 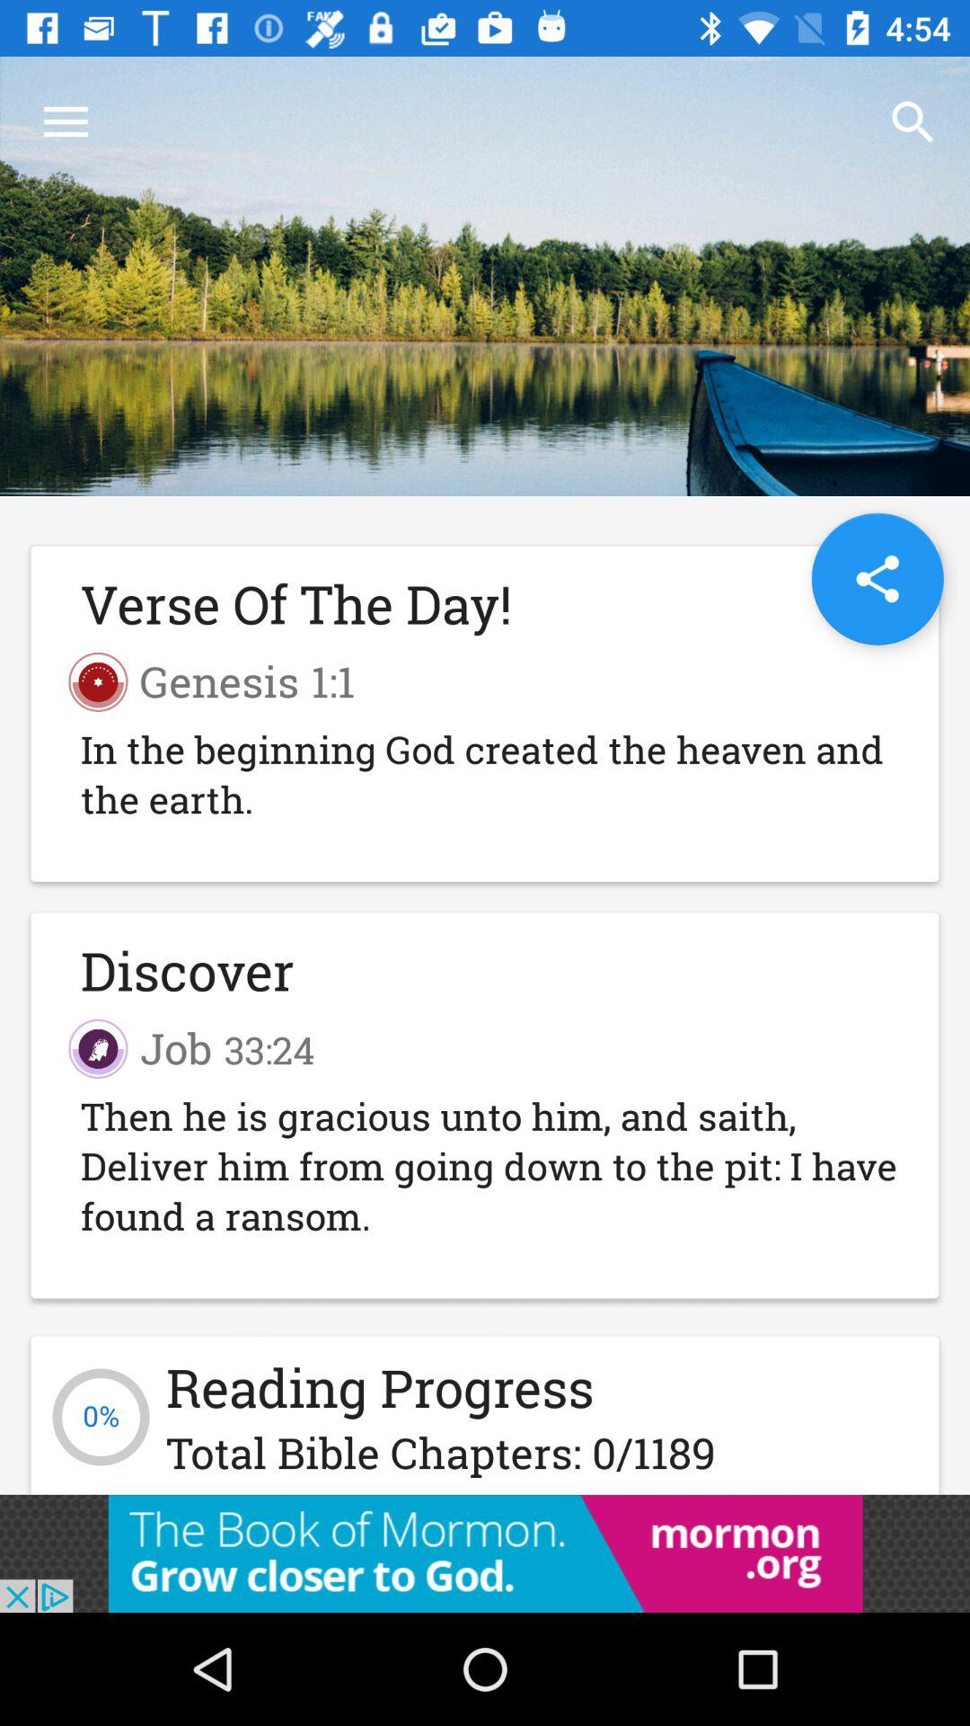 What do you see at coordinates (485, 1553) in the screenshot?
I see `open the advertisement link` at bounding box center [485, 1553].